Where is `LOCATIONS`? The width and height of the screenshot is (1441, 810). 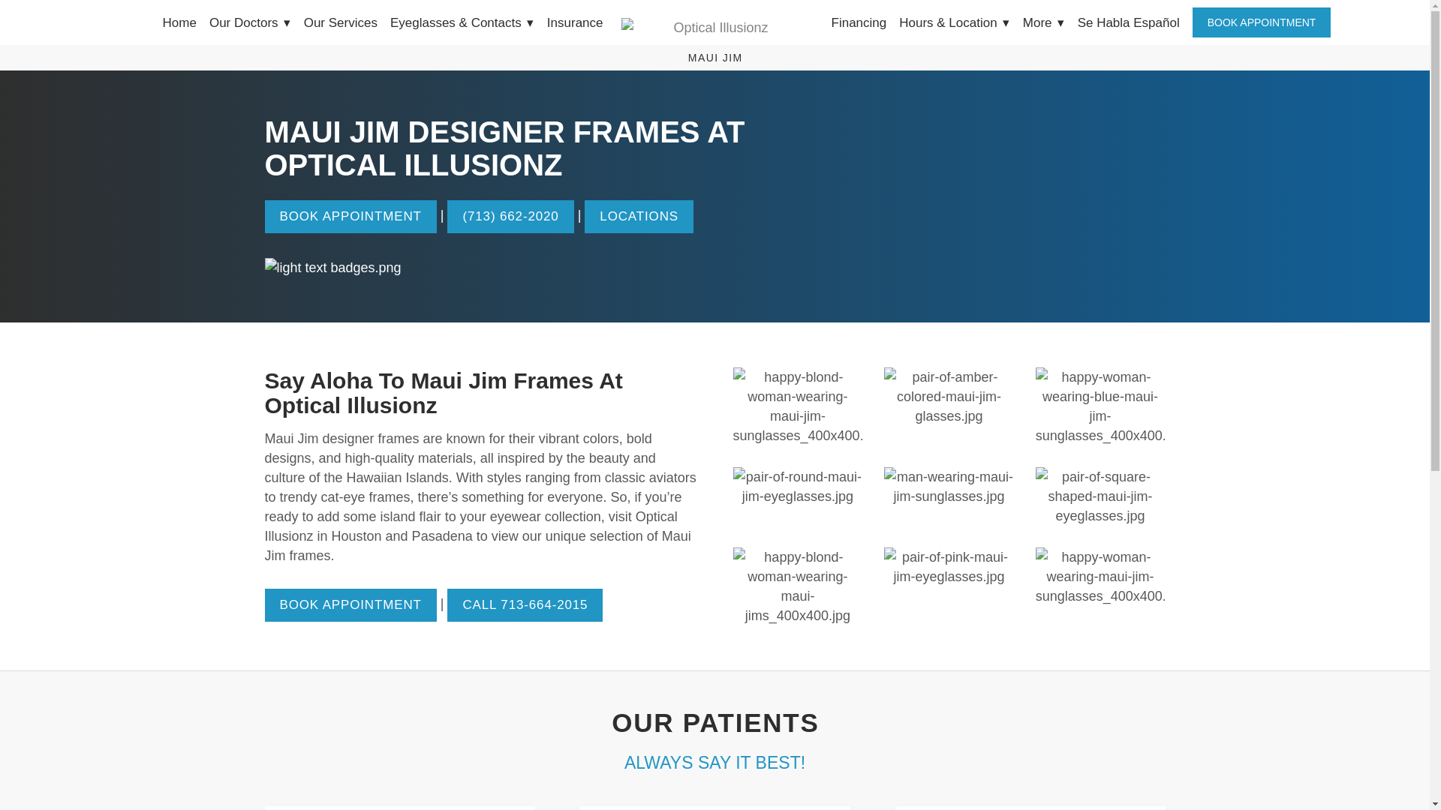 LOCATIONS is located at coordinates (639, 217).